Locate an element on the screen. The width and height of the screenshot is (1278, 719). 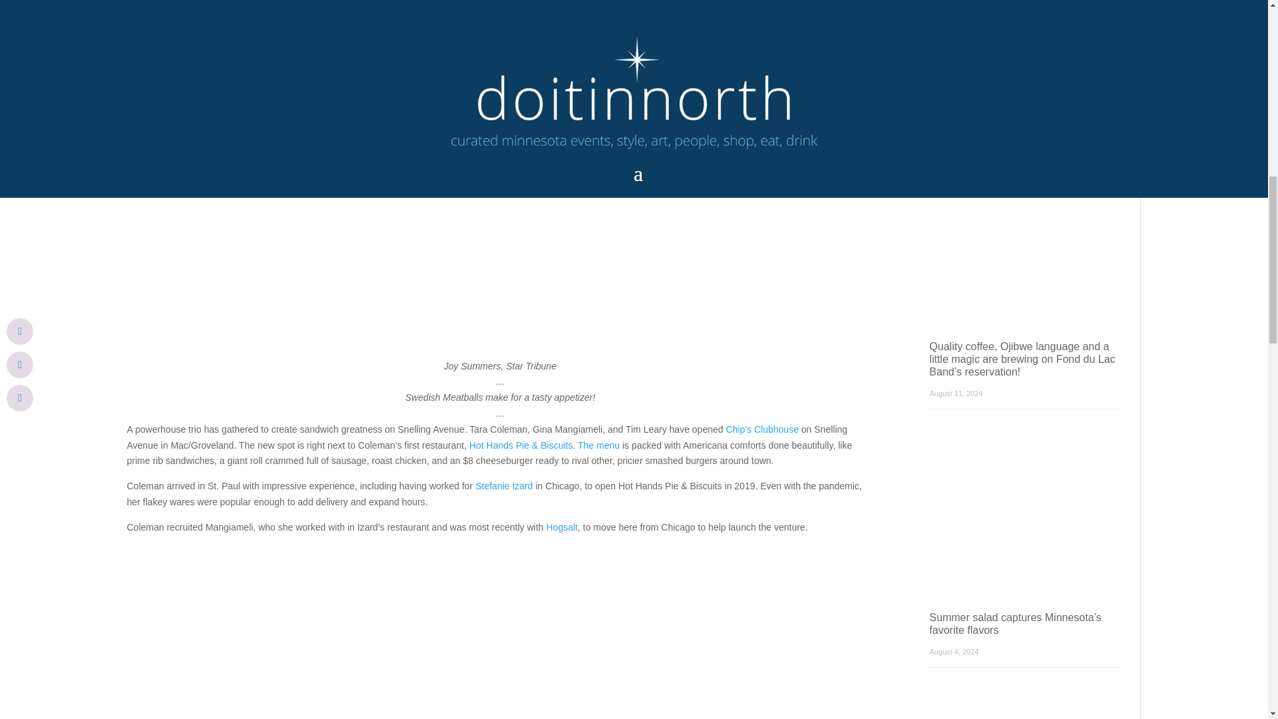
Stefanie Izard is located at coordinates (504, 486).